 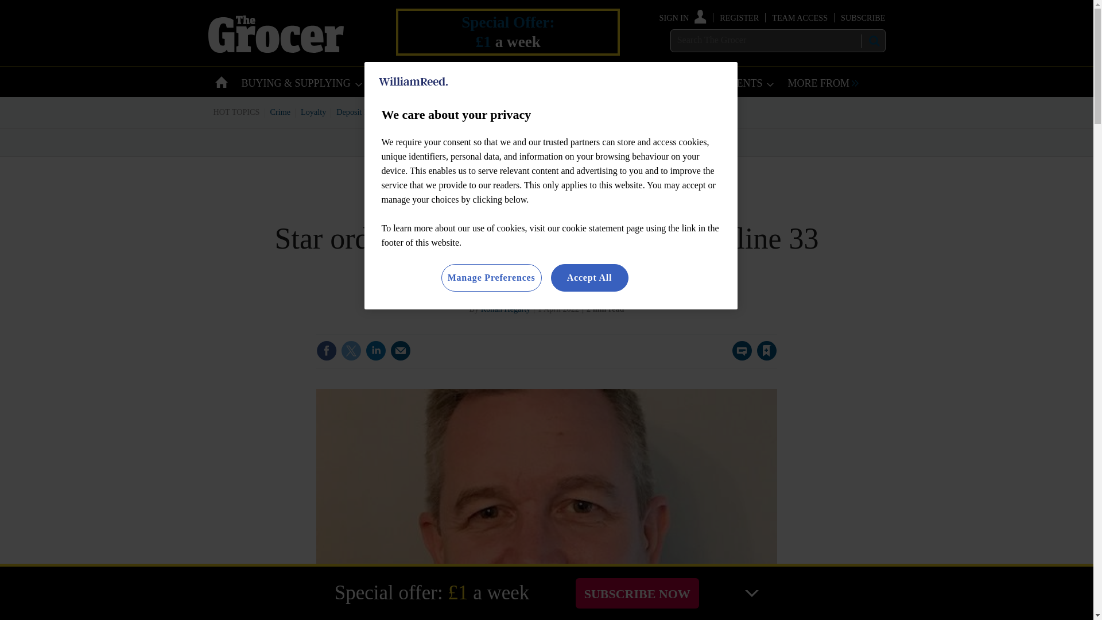 What do you see at coordinates (327, 350) in the screenshot?
I see `Share this on Facebook` at bounding box center [327, 350].